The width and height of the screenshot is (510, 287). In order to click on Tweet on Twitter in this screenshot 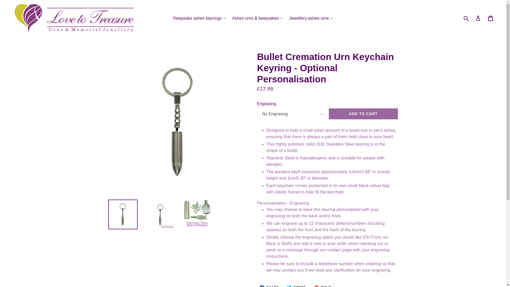, I will do `click(296, 285)`.